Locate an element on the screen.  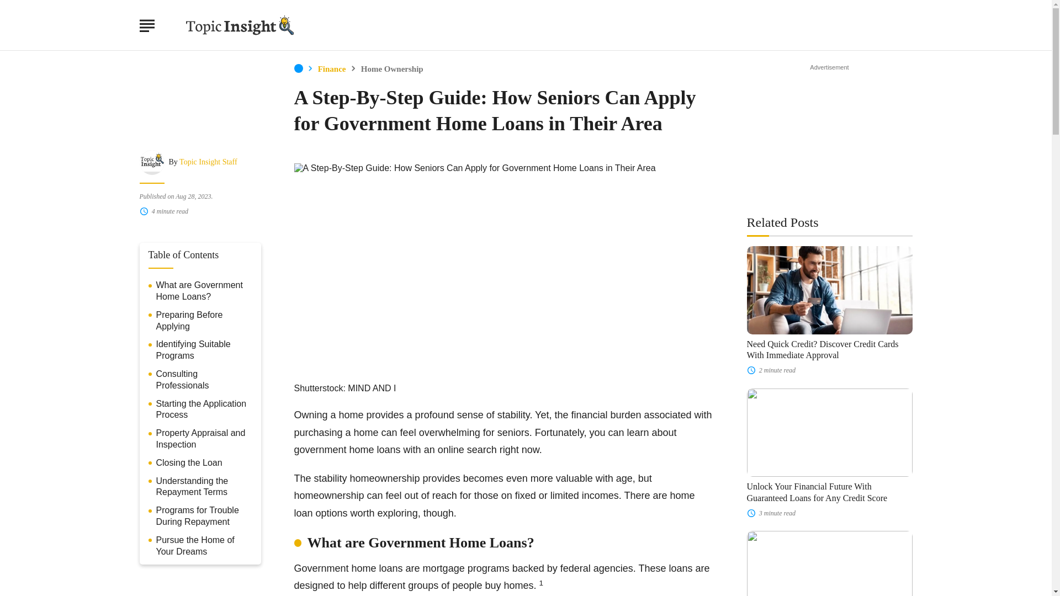
Starting the Application Process is located at coordinates (204, 409).